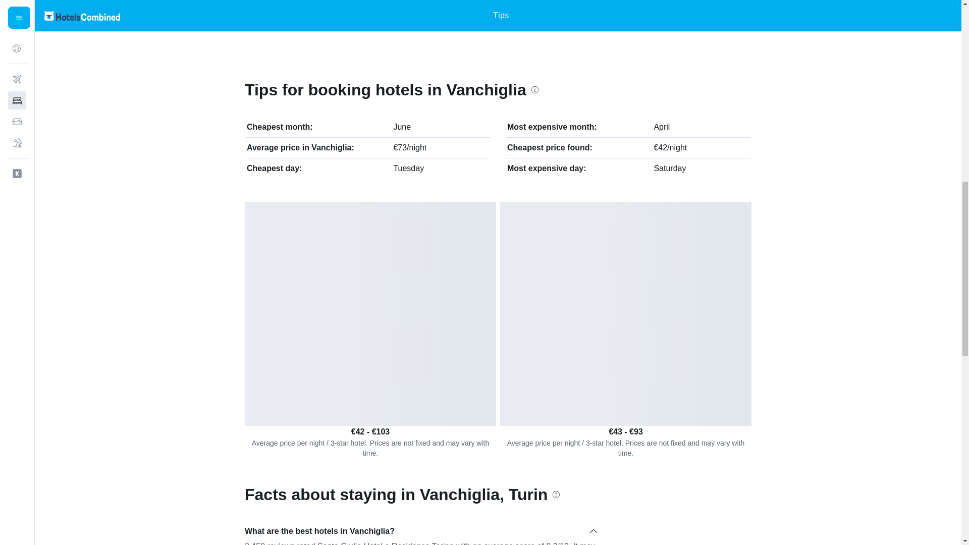 This screenshot has height=545, width=969. What do you see at coordinates (661, 127) in the screenshot?
I see `April` at bounding box center [661, 127].